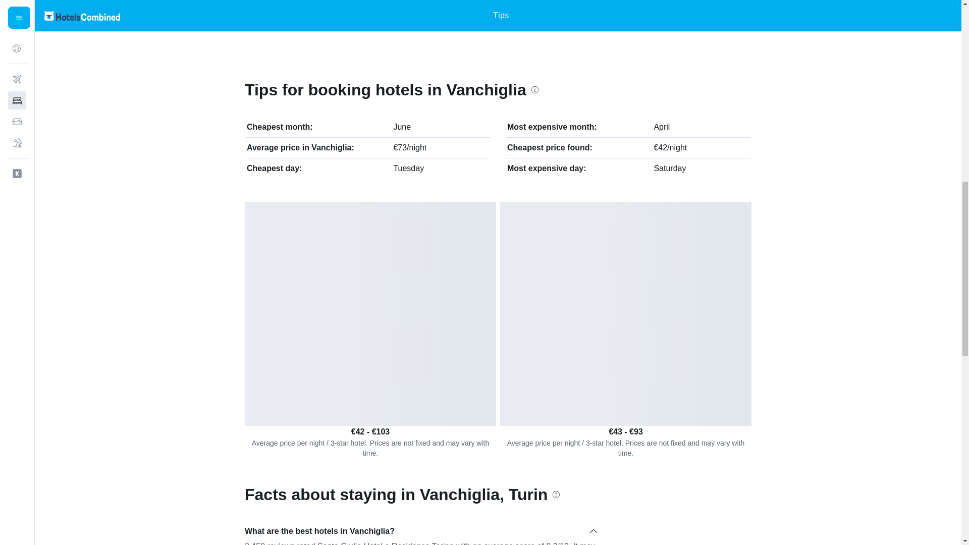 This screenshot has height=545, width=969. What do you see at coordinates (661, 127) in the screenshot?
I see `April` at bounding box center [661, 127].